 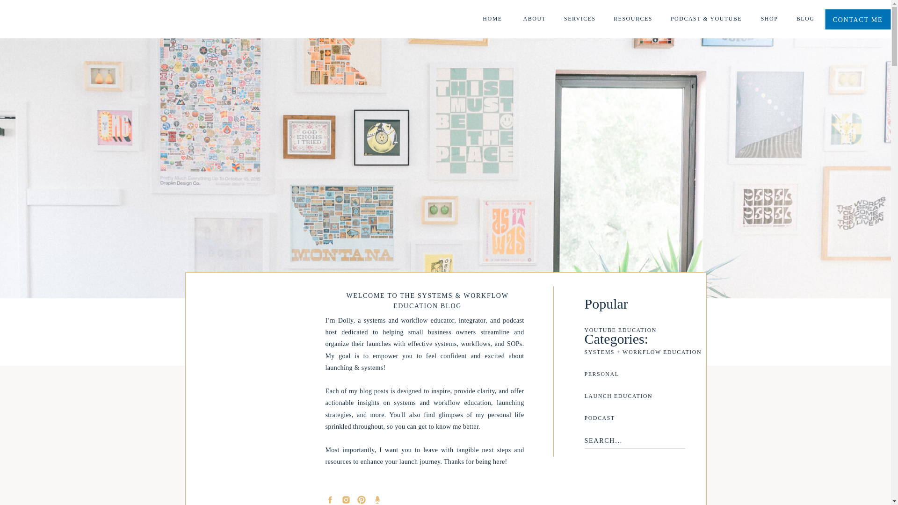 What do you see at coordinates (631, 421) in the screenshot?
I see `PODCAST` at bounding box center [631, 421].